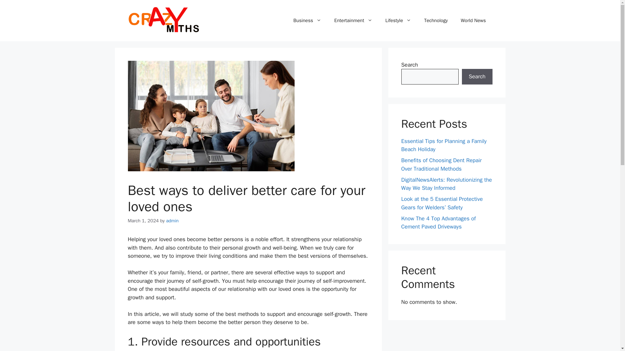  What do you see at coordinates (477, 77) in the screenshot?
I see `Search` at bounding box center [477, 77].